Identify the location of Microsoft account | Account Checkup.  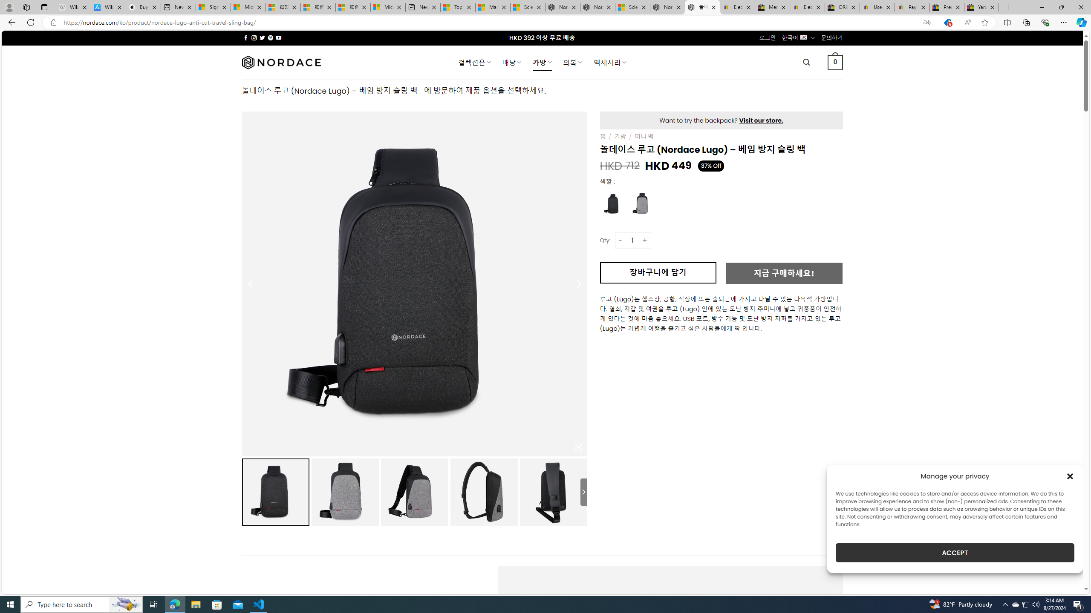
(388, 7).